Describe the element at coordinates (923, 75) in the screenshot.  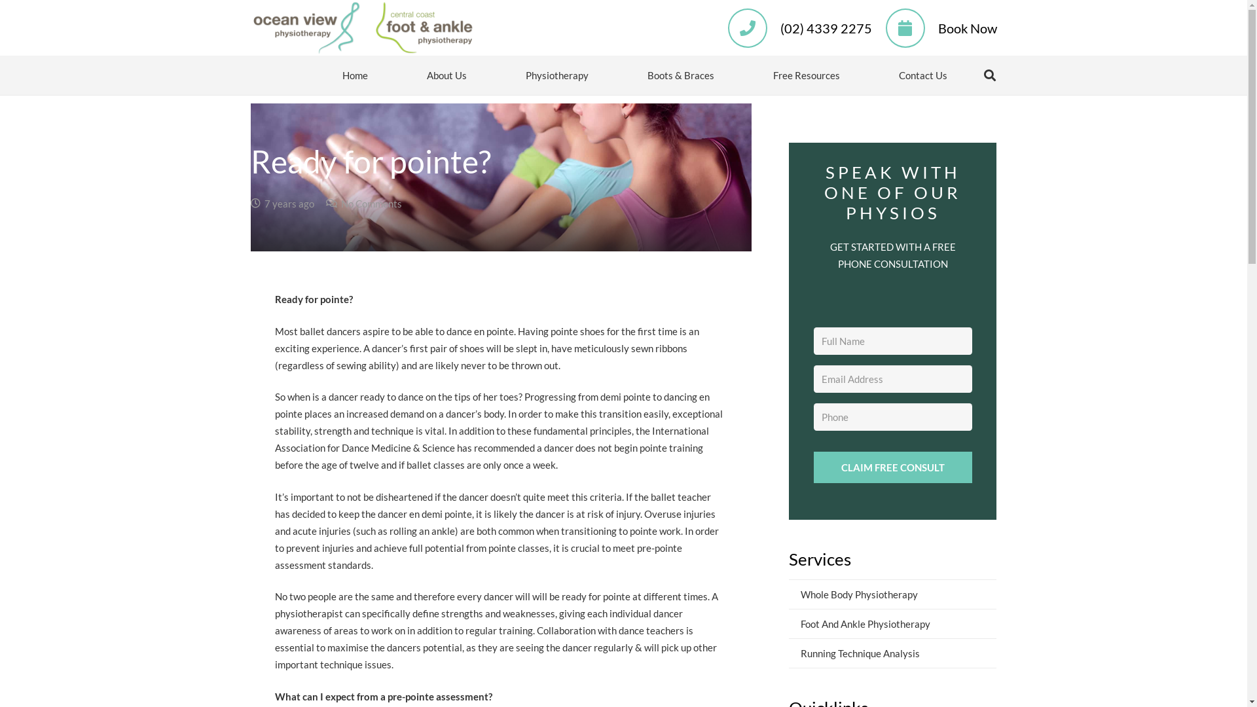
I see `Contact Us` at that location.